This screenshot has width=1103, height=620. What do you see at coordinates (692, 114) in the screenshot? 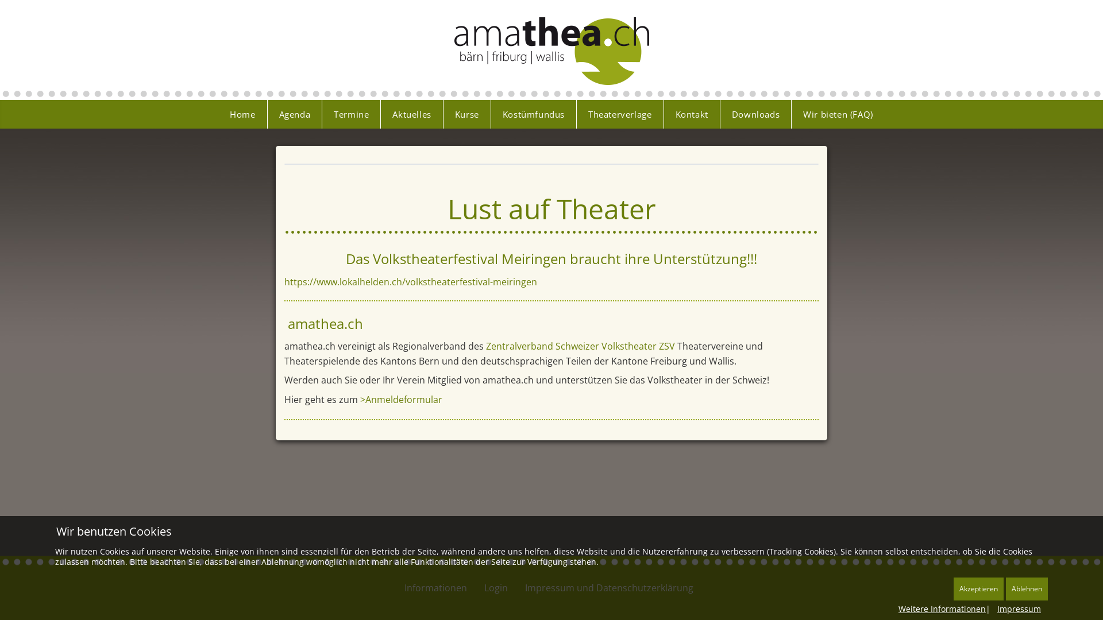
I see `Kontakt` at bounding box center [692, 114].